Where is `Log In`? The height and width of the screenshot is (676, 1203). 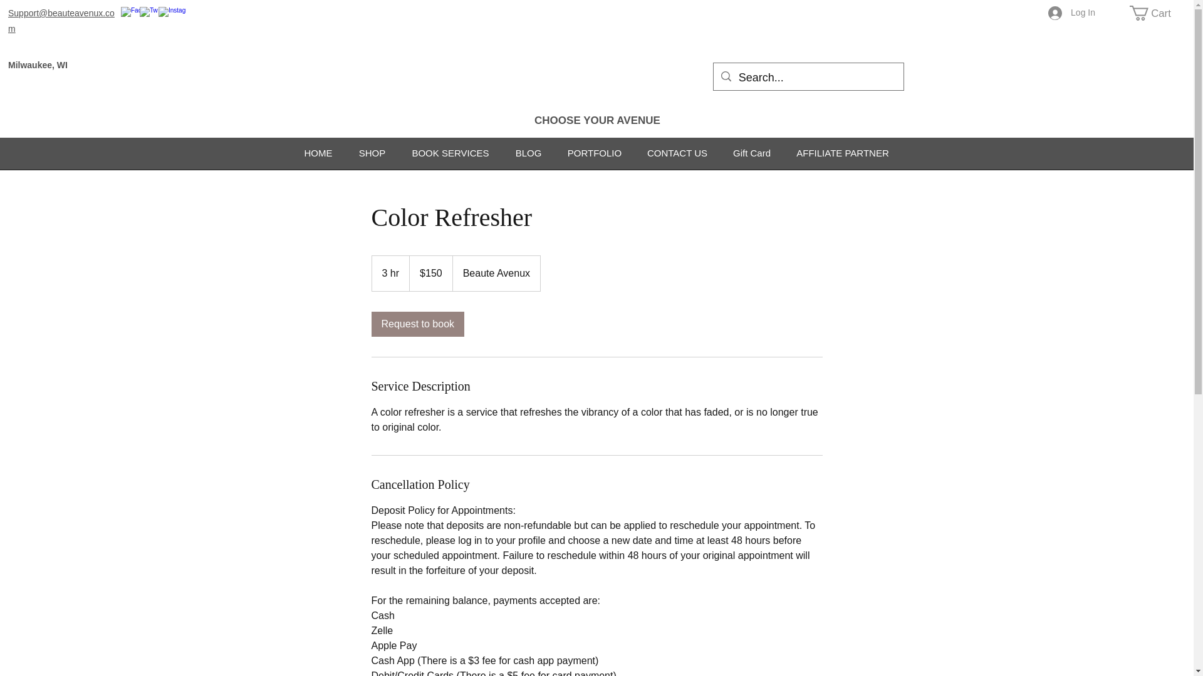 Log In is located at coordinates (1071, 13).